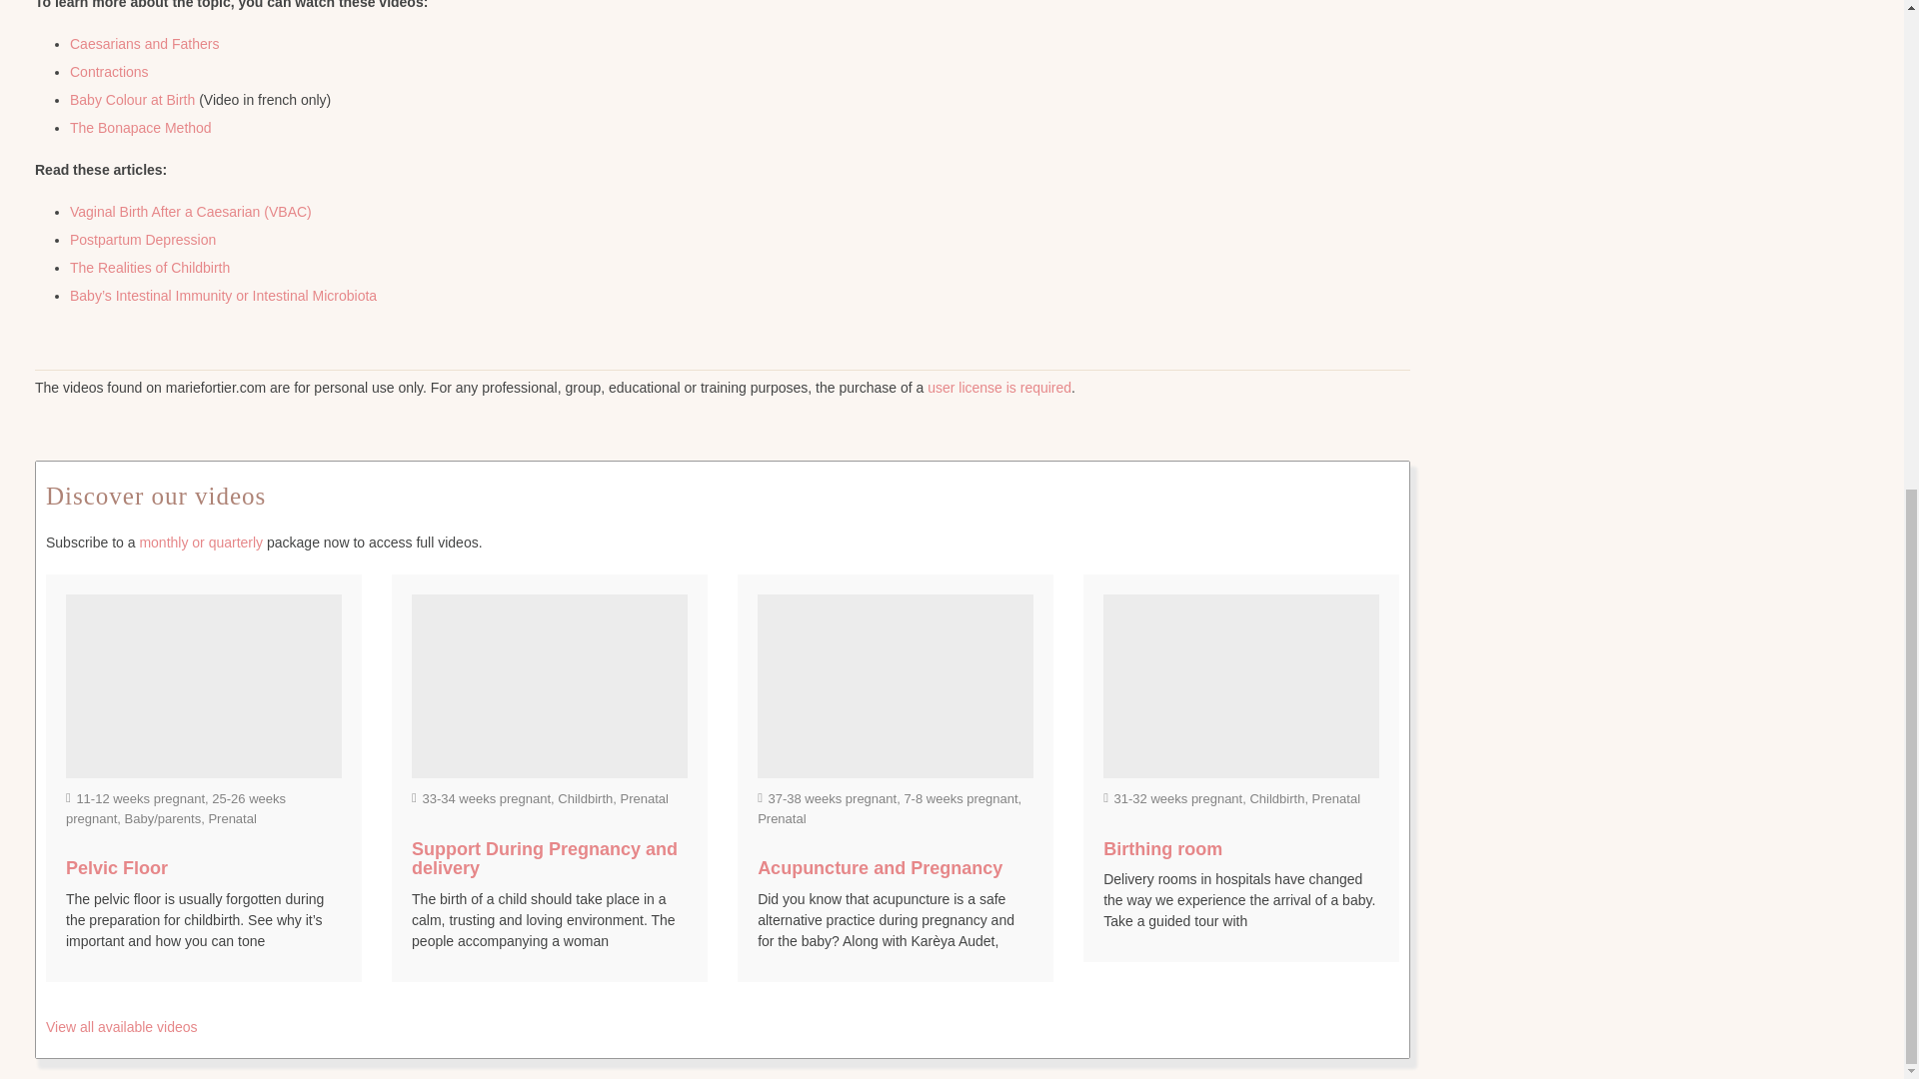 The image size is (1919, 1079). Describe the element at coordinates (176, 808) in the screenshot. I see `25-26 weeks pregnant` at that location.